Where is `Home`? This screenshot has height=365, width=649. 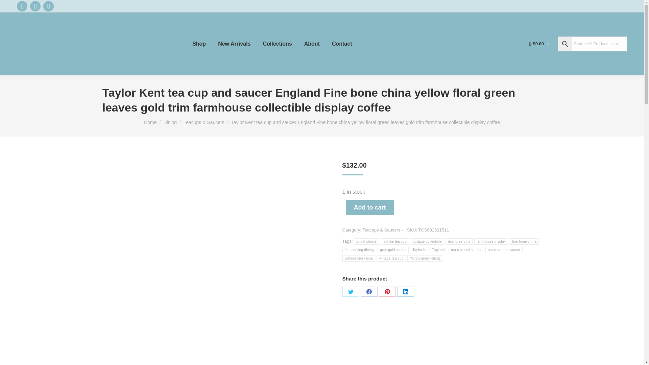
Home is located at coordinates (150, 122).